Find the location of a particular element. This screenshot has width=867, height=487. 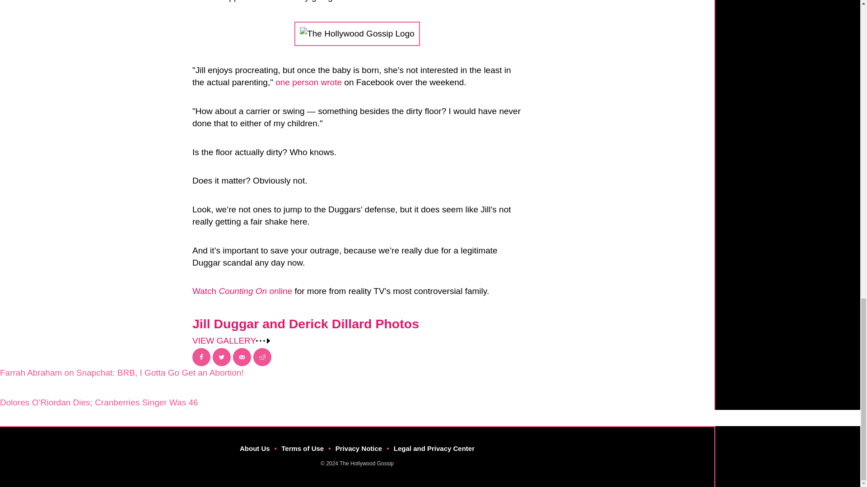

Share on Reddit is located at coordinates (262, 357).